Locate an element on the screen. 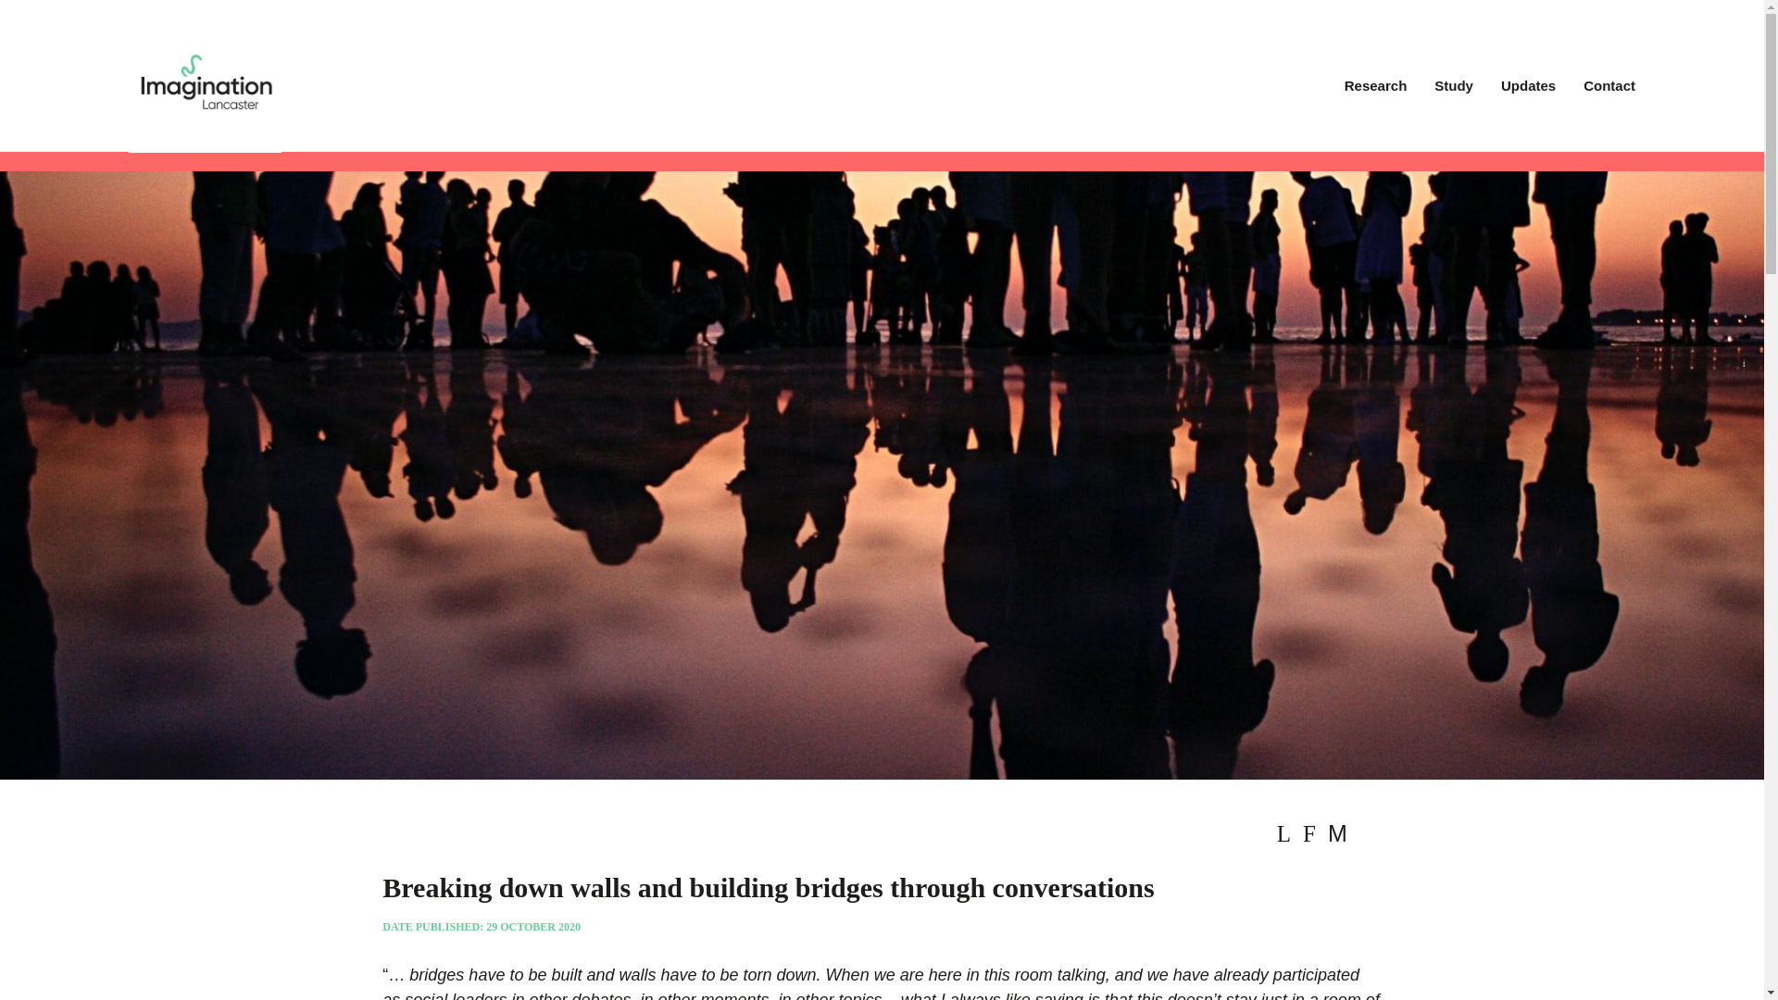 Image resolution: width=1778 pixels, height=1000 pixels. Research is located at coordinates (1375, 86).